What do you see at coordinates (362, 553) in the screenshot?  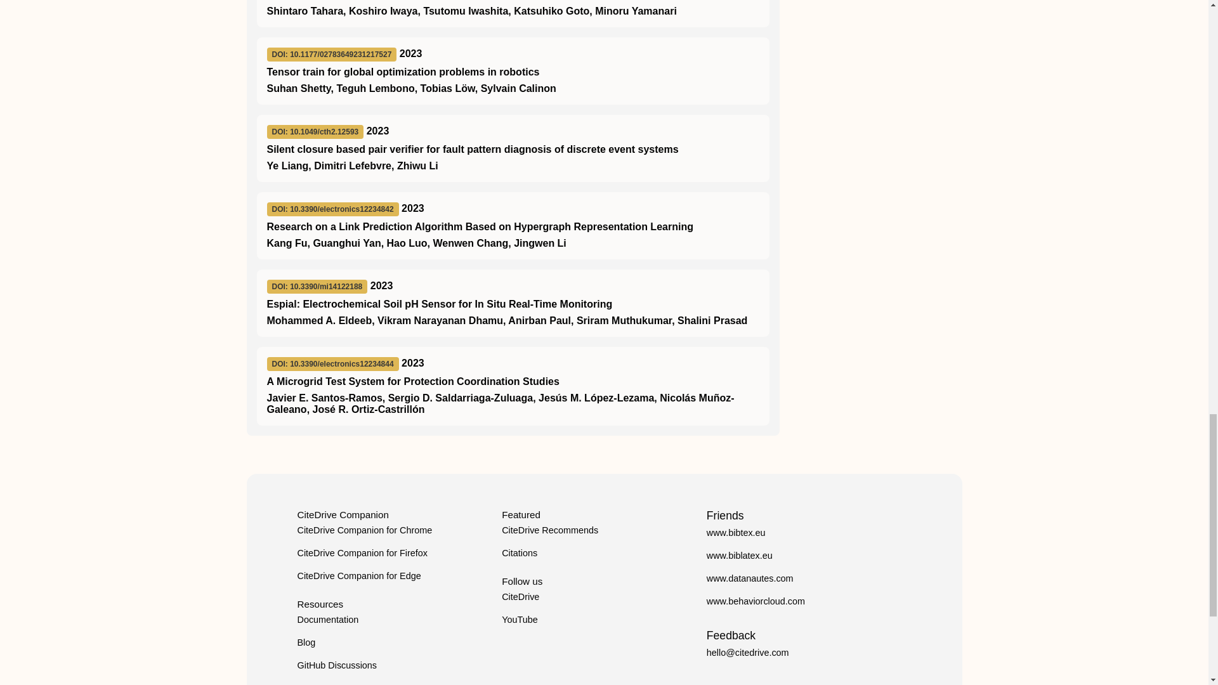 I see `CiteDrive Companion for Firefox` at bounding box center [362, 553].